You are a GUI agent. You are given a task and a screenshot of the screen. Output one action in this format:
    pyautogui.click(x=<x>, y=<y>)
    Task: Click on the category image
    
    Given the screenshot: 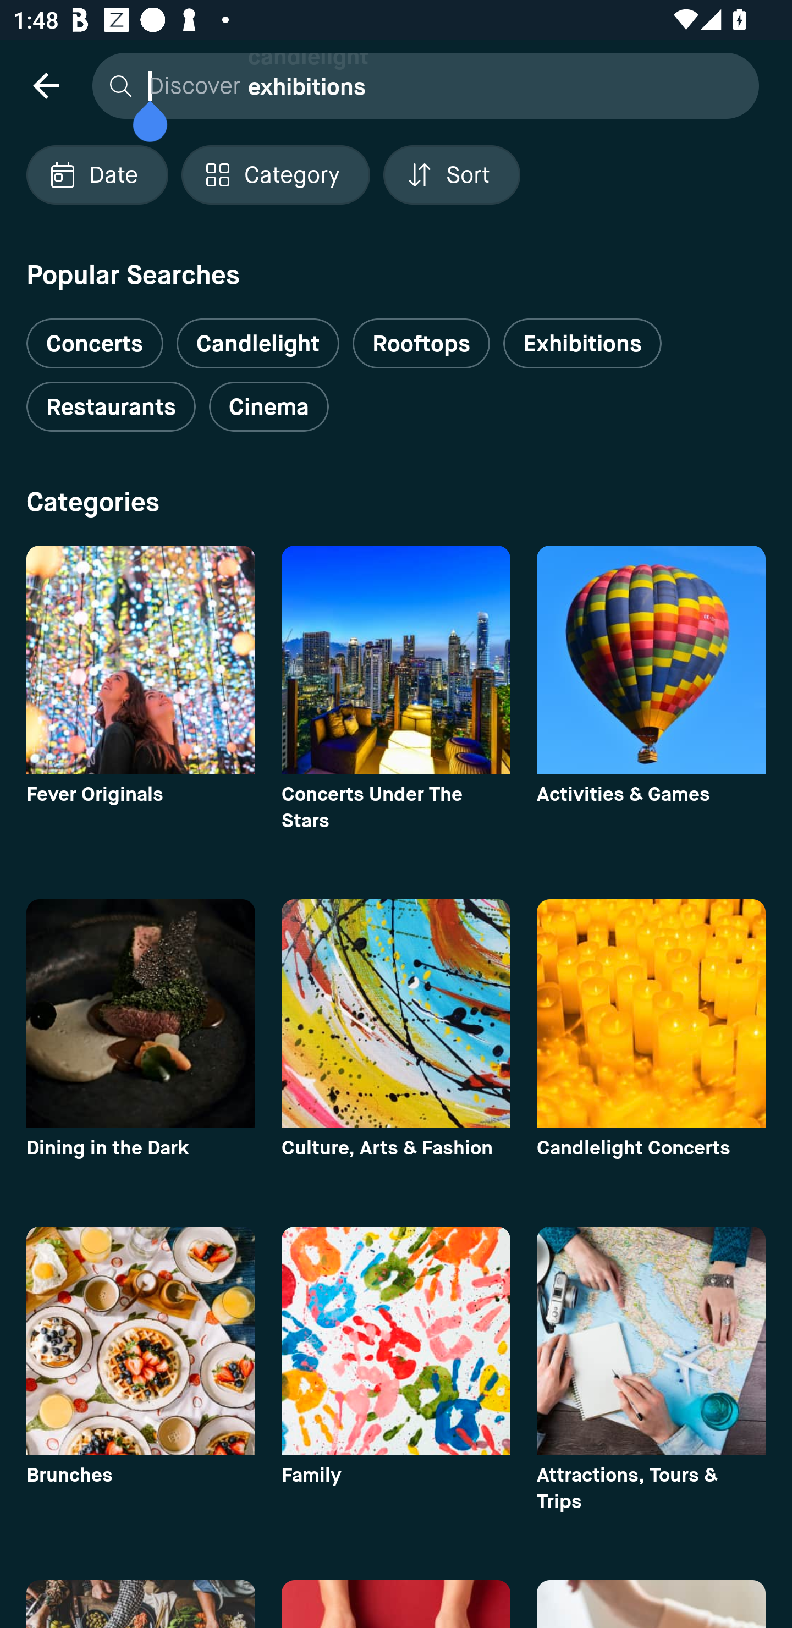 What is the action you would take?
    pyautogui.click(x=396, y=1340)
    